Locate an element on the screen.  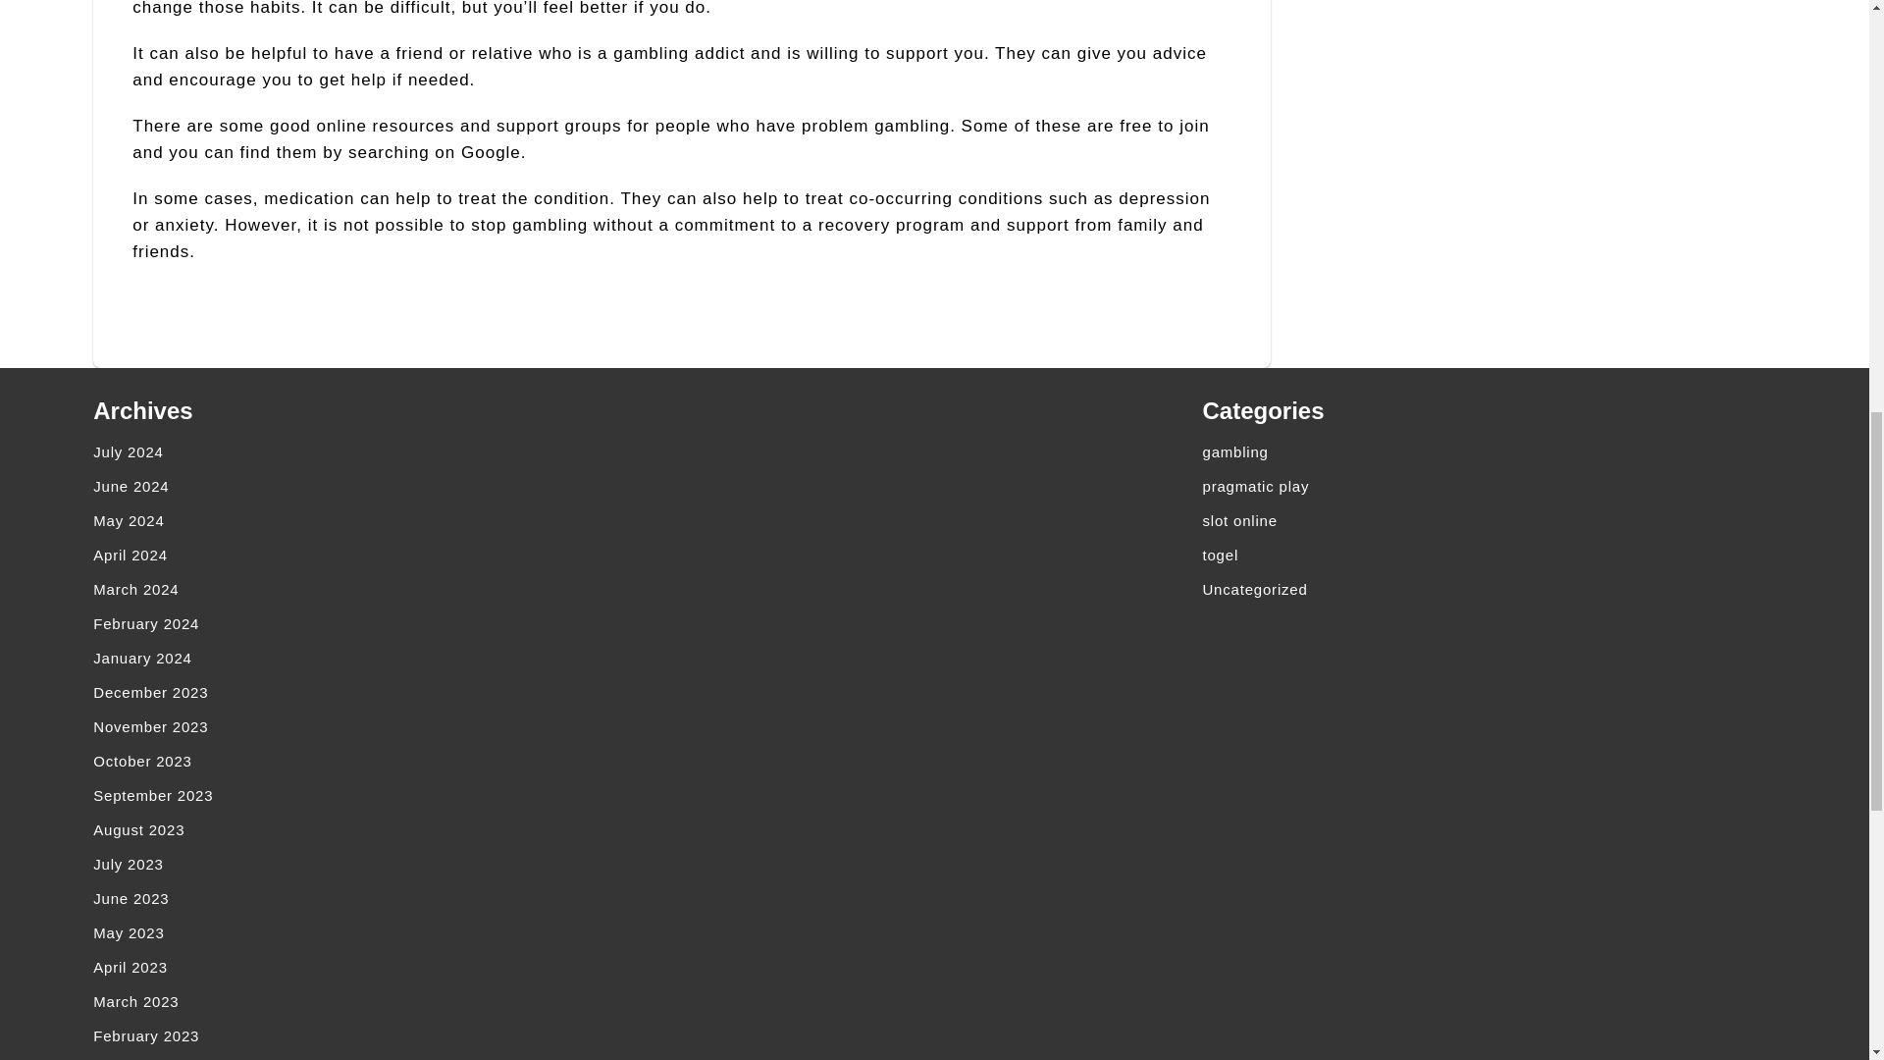
August 2023 is located at coordinates (369, 829).